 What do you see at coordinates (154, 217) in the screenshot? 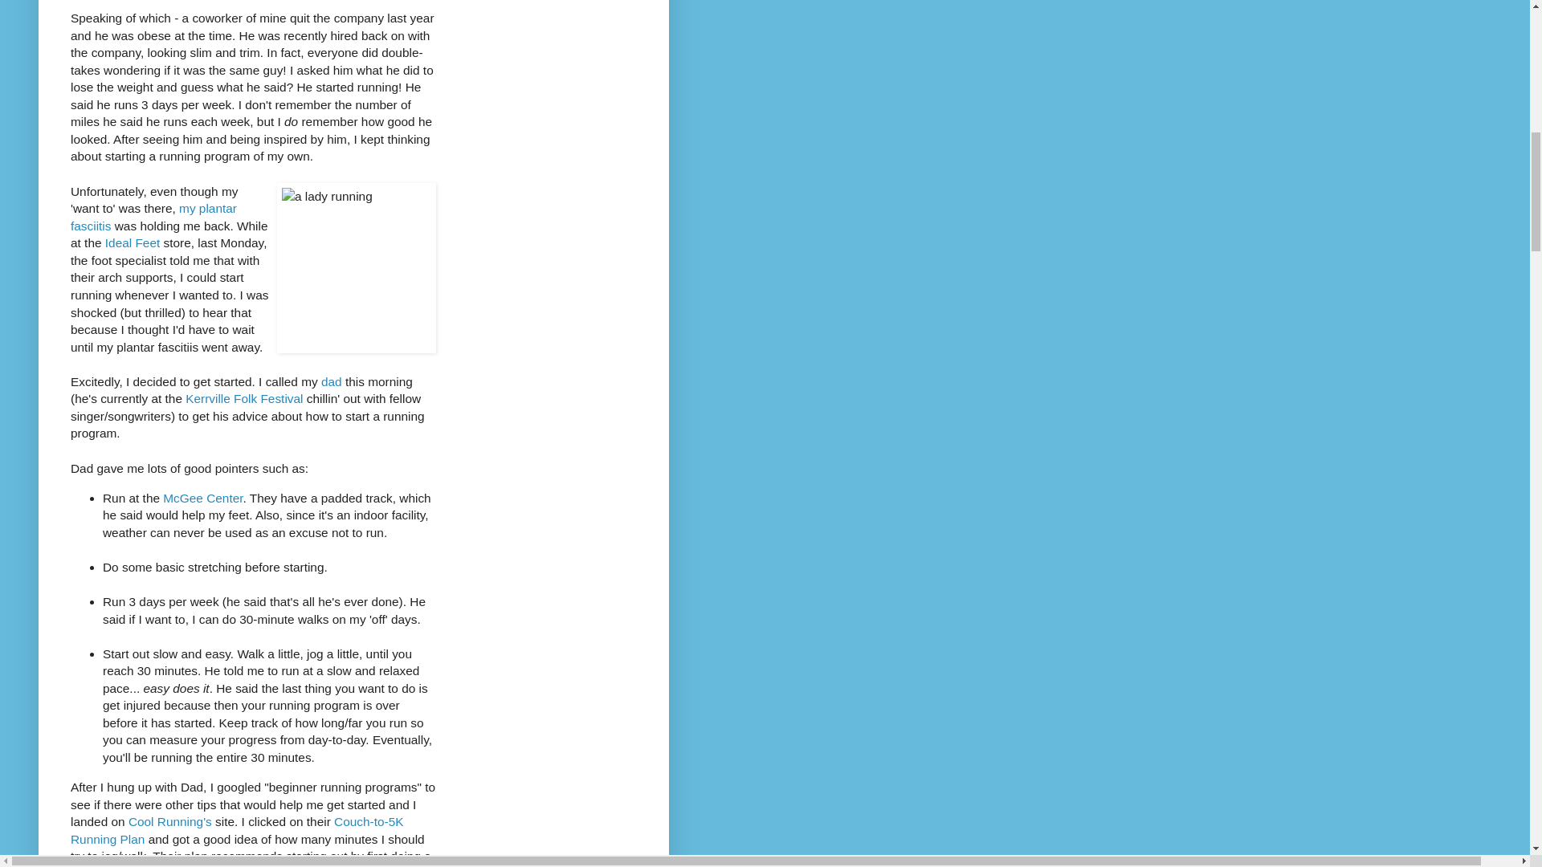
I see `my plantar fasciitis` at bounding box center [154, 217].